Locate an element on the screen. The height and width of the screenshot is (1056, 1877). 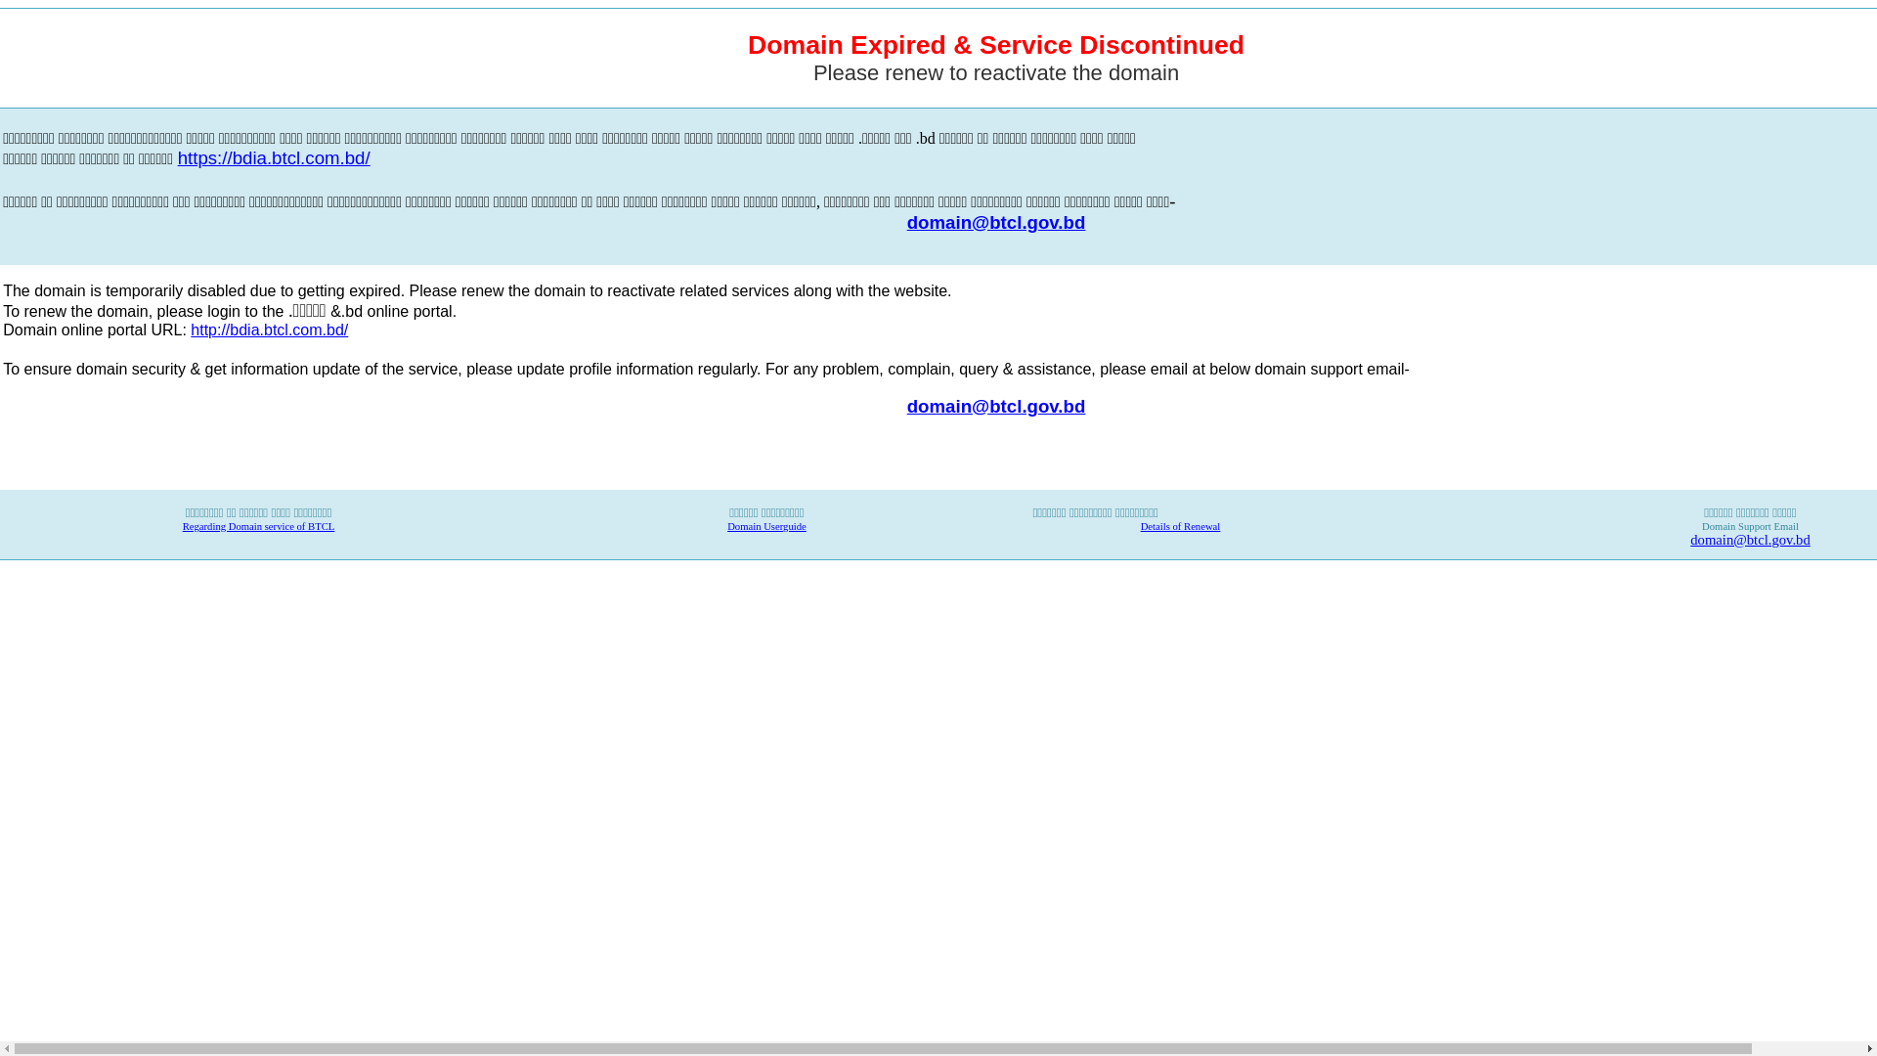
domain@btcl.gov.bd is located at coordinates (1750, 540).